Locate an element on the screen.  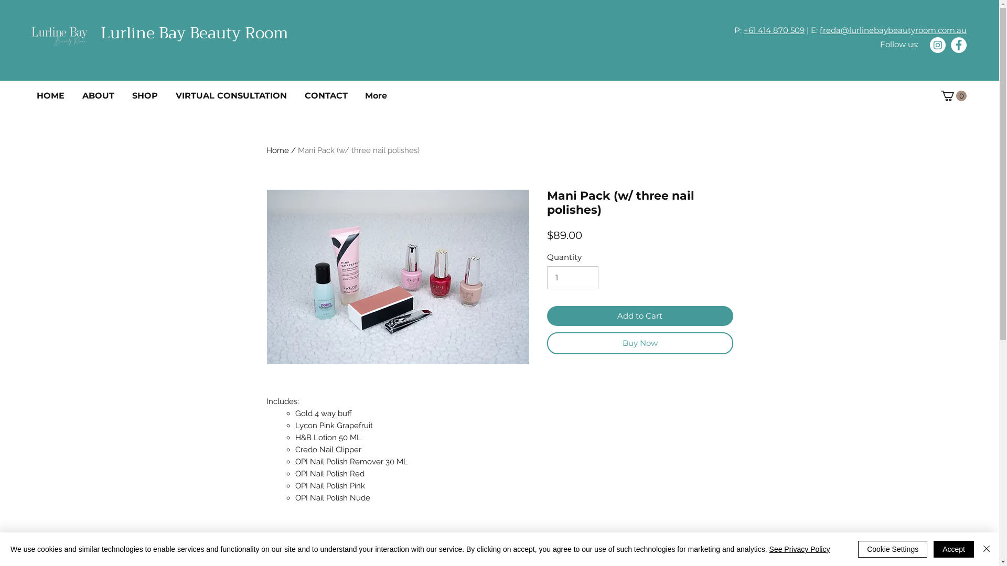
+61 414 870 509 is located at coordinates (774, 30).